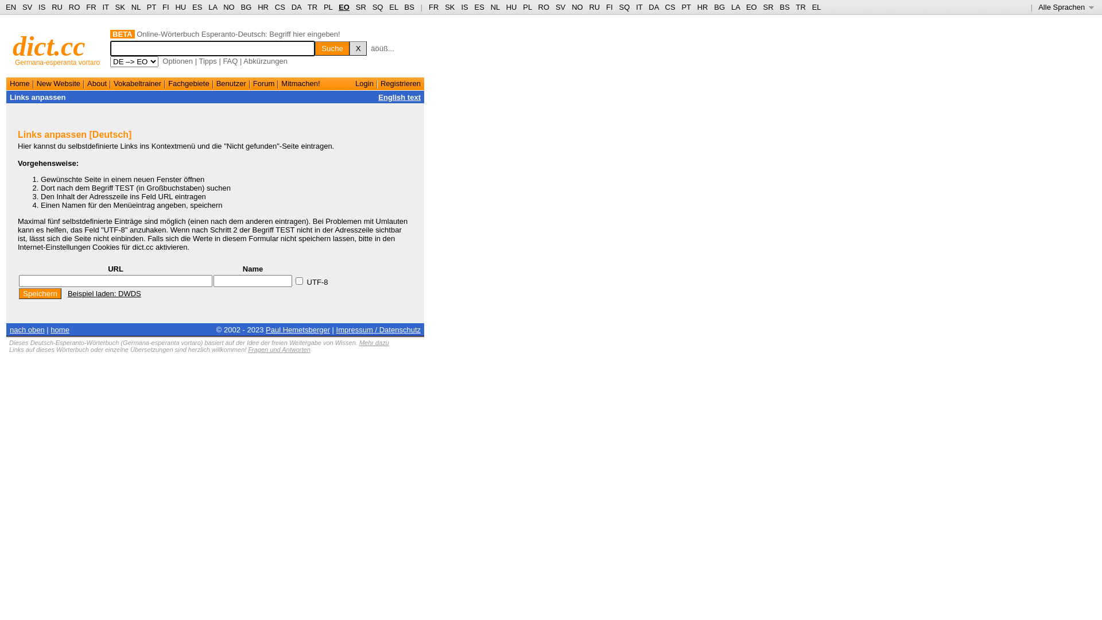 The width and height of the screenshot is (1102, 620). I want to click on CS, so click(280, 7).